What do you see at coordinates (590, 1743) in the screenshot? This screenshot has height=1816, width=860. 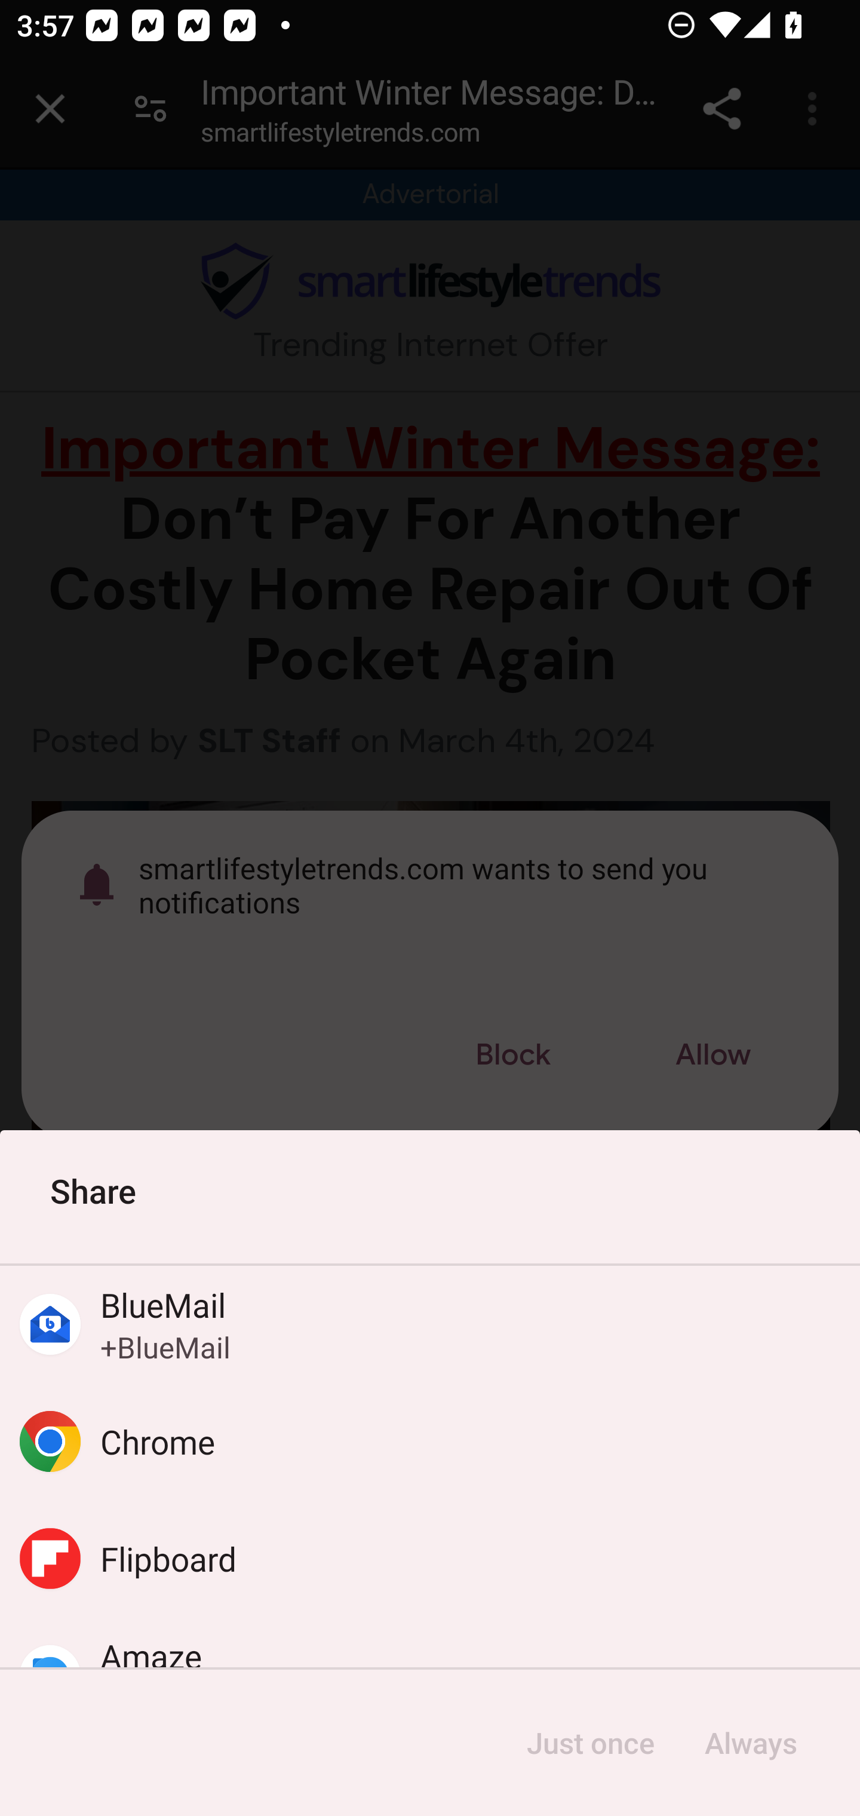 I see `Just once` at bounding box center [590, 1743].